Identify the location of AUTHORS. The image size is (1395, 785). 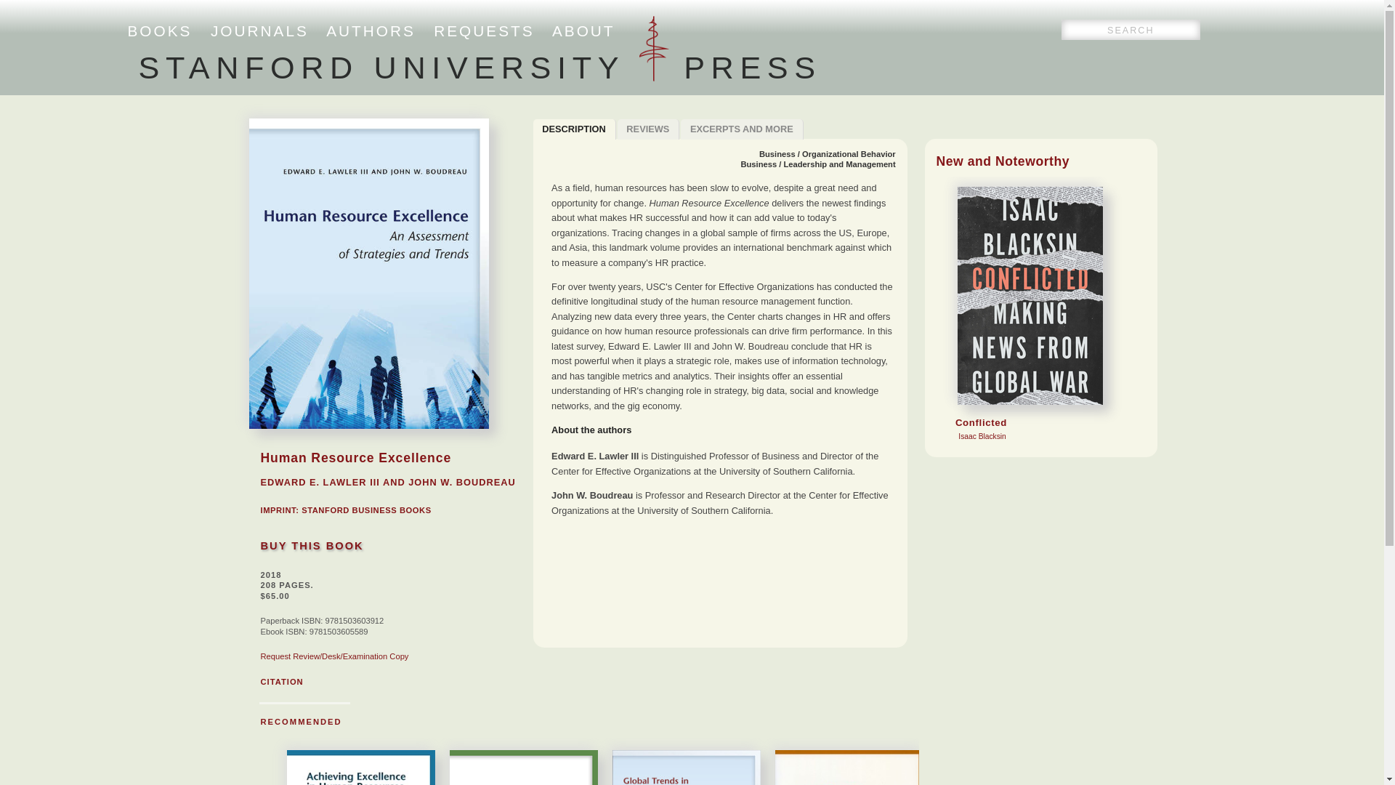
(649, 129).